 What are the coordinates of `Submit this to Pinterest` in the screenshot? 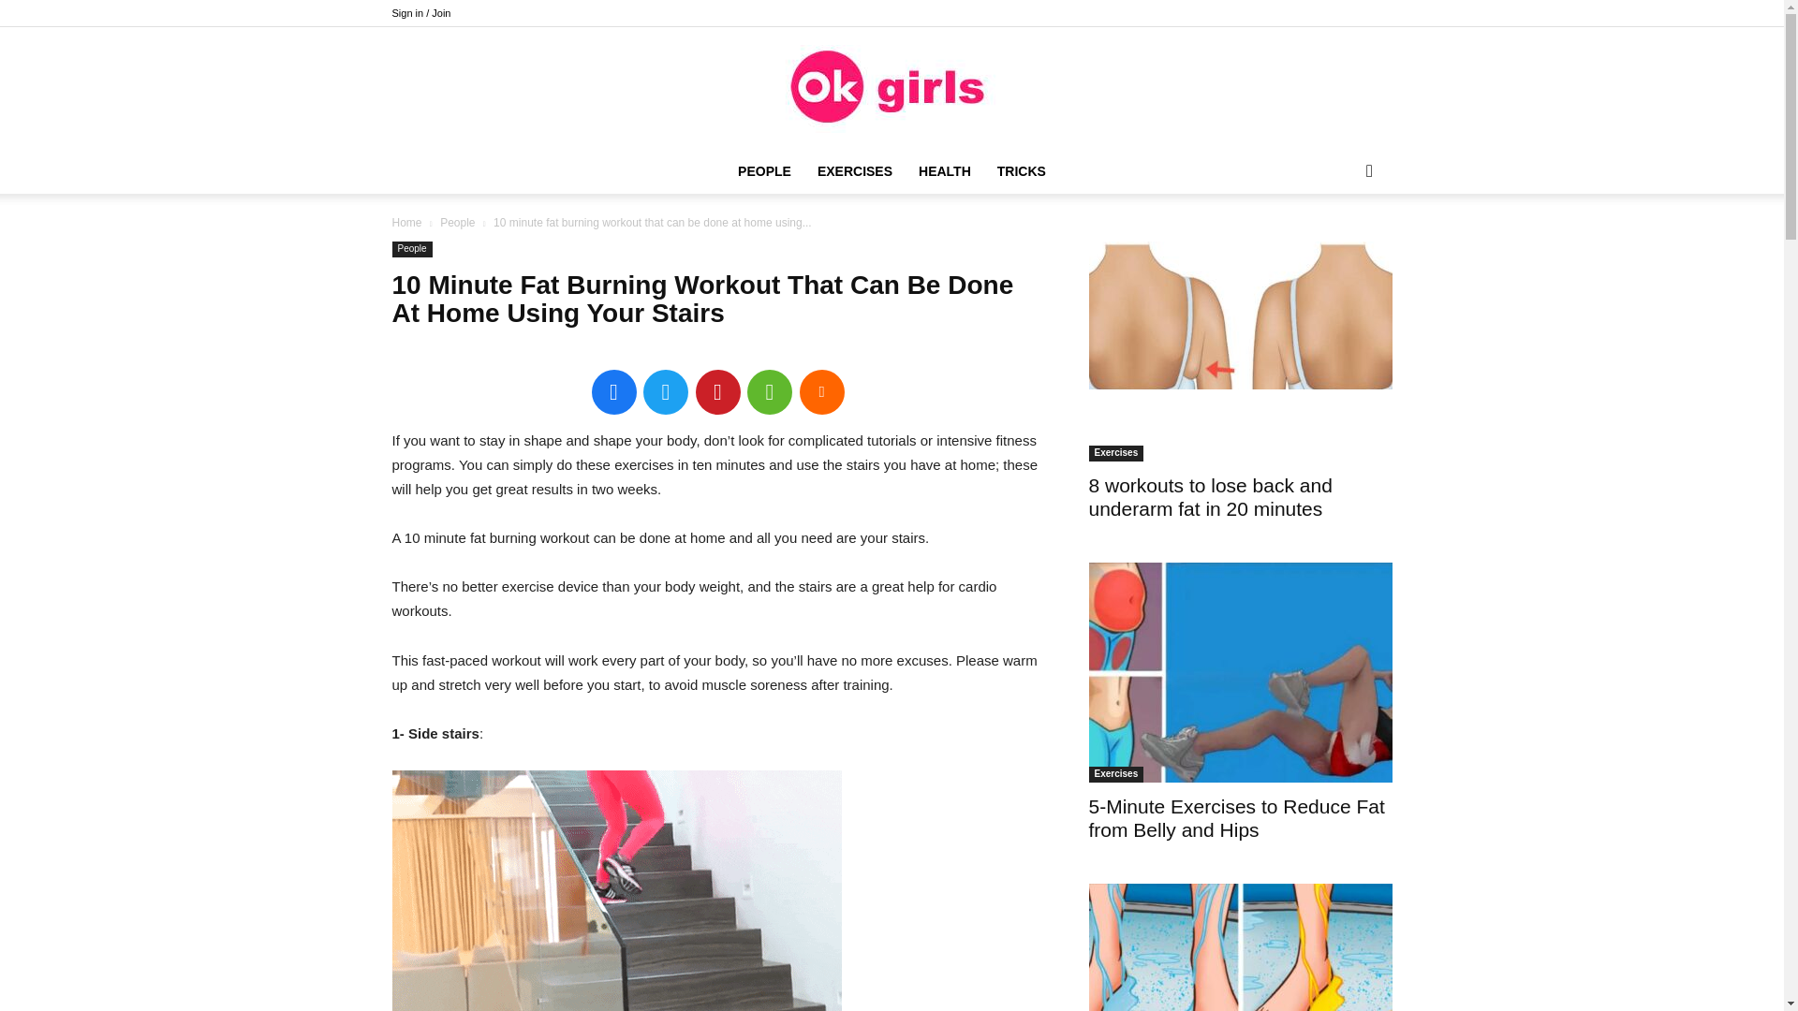 It's located at (716, 391).